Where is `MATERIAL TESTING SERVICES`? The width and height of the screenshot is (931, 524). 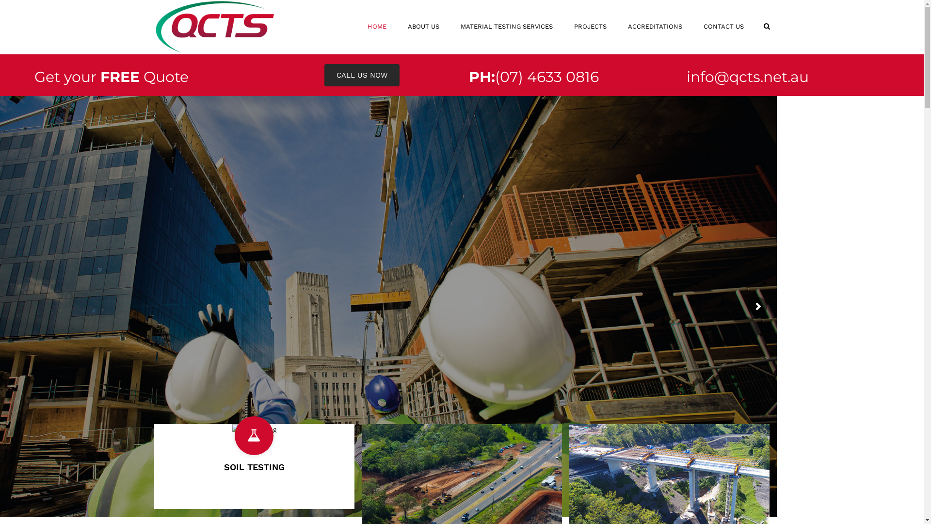 MATERIAL TESTING SERVICES is located at coordinates (507, 27).